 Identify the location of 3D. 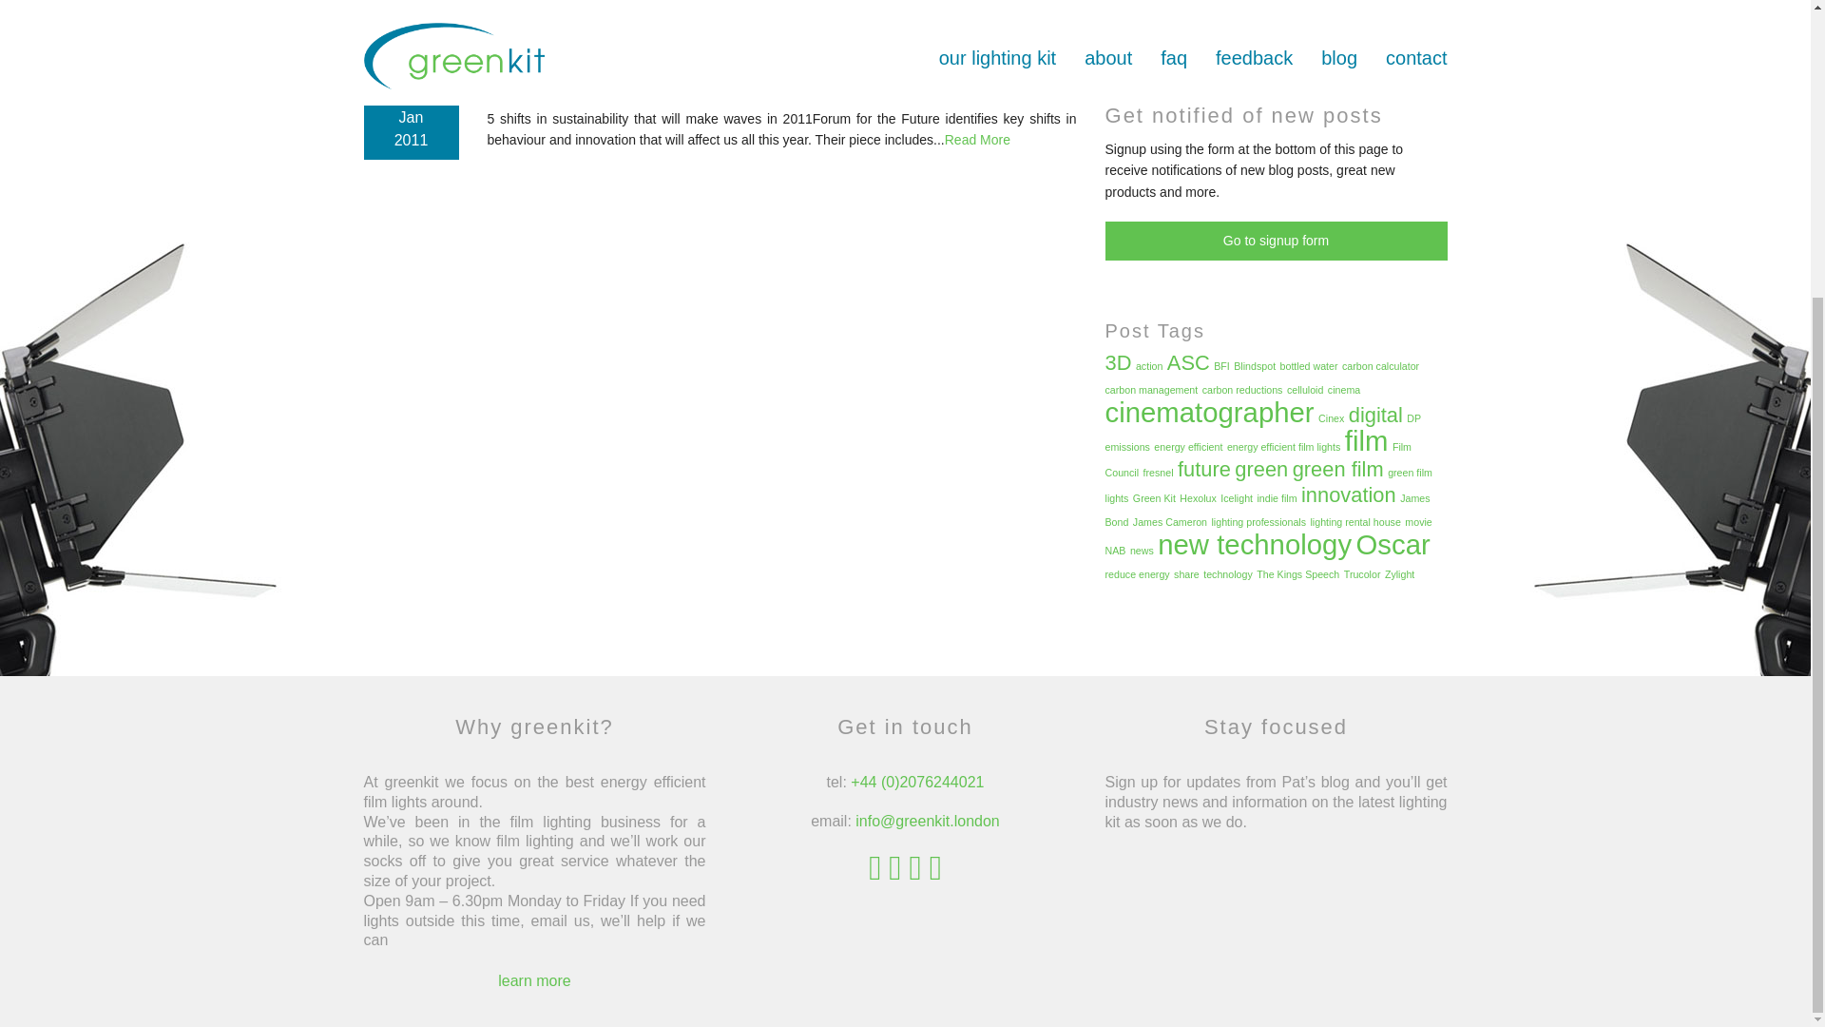
(1118, 363).